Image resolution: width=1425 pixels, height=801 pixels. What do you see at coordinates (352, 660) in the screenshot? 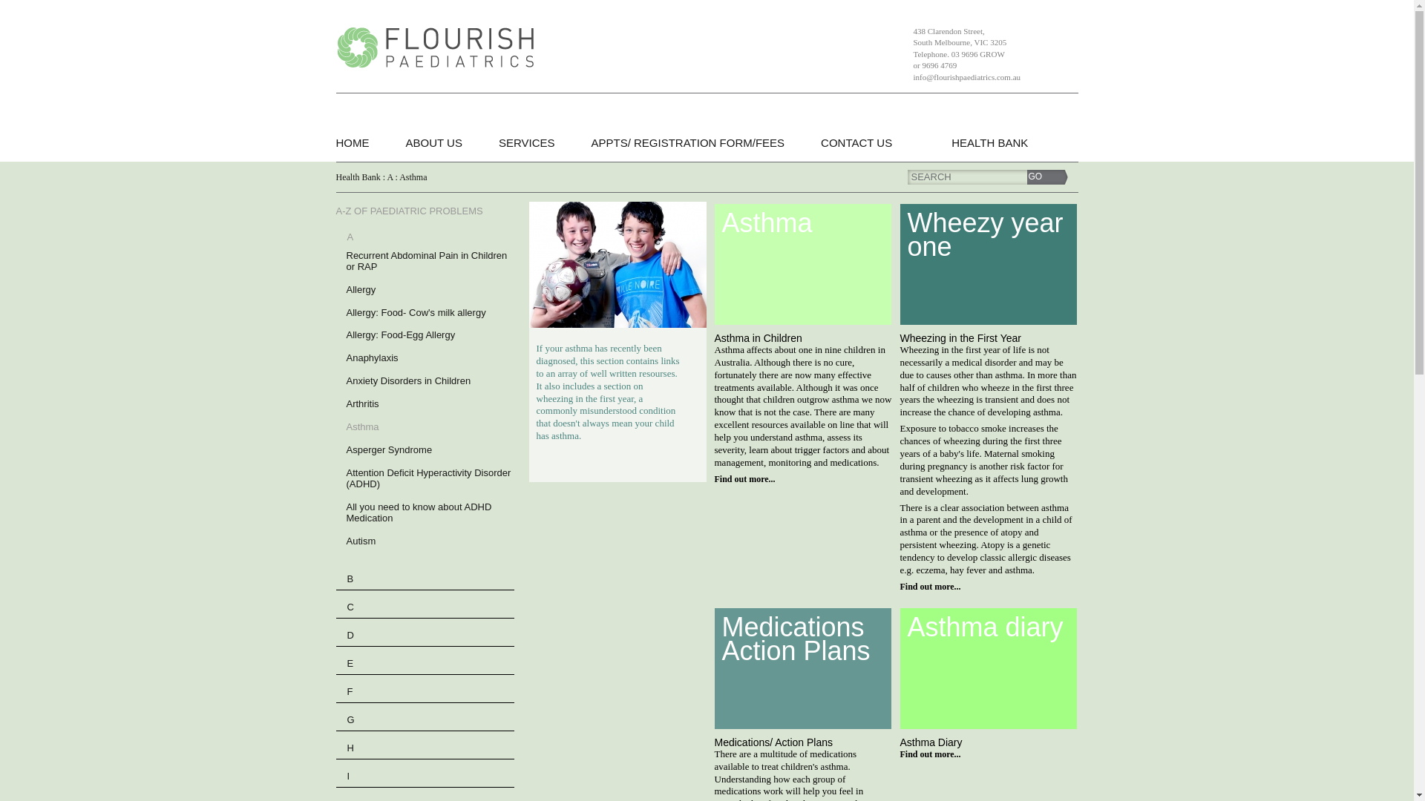
I see `E` at bounding box center [352, 660].